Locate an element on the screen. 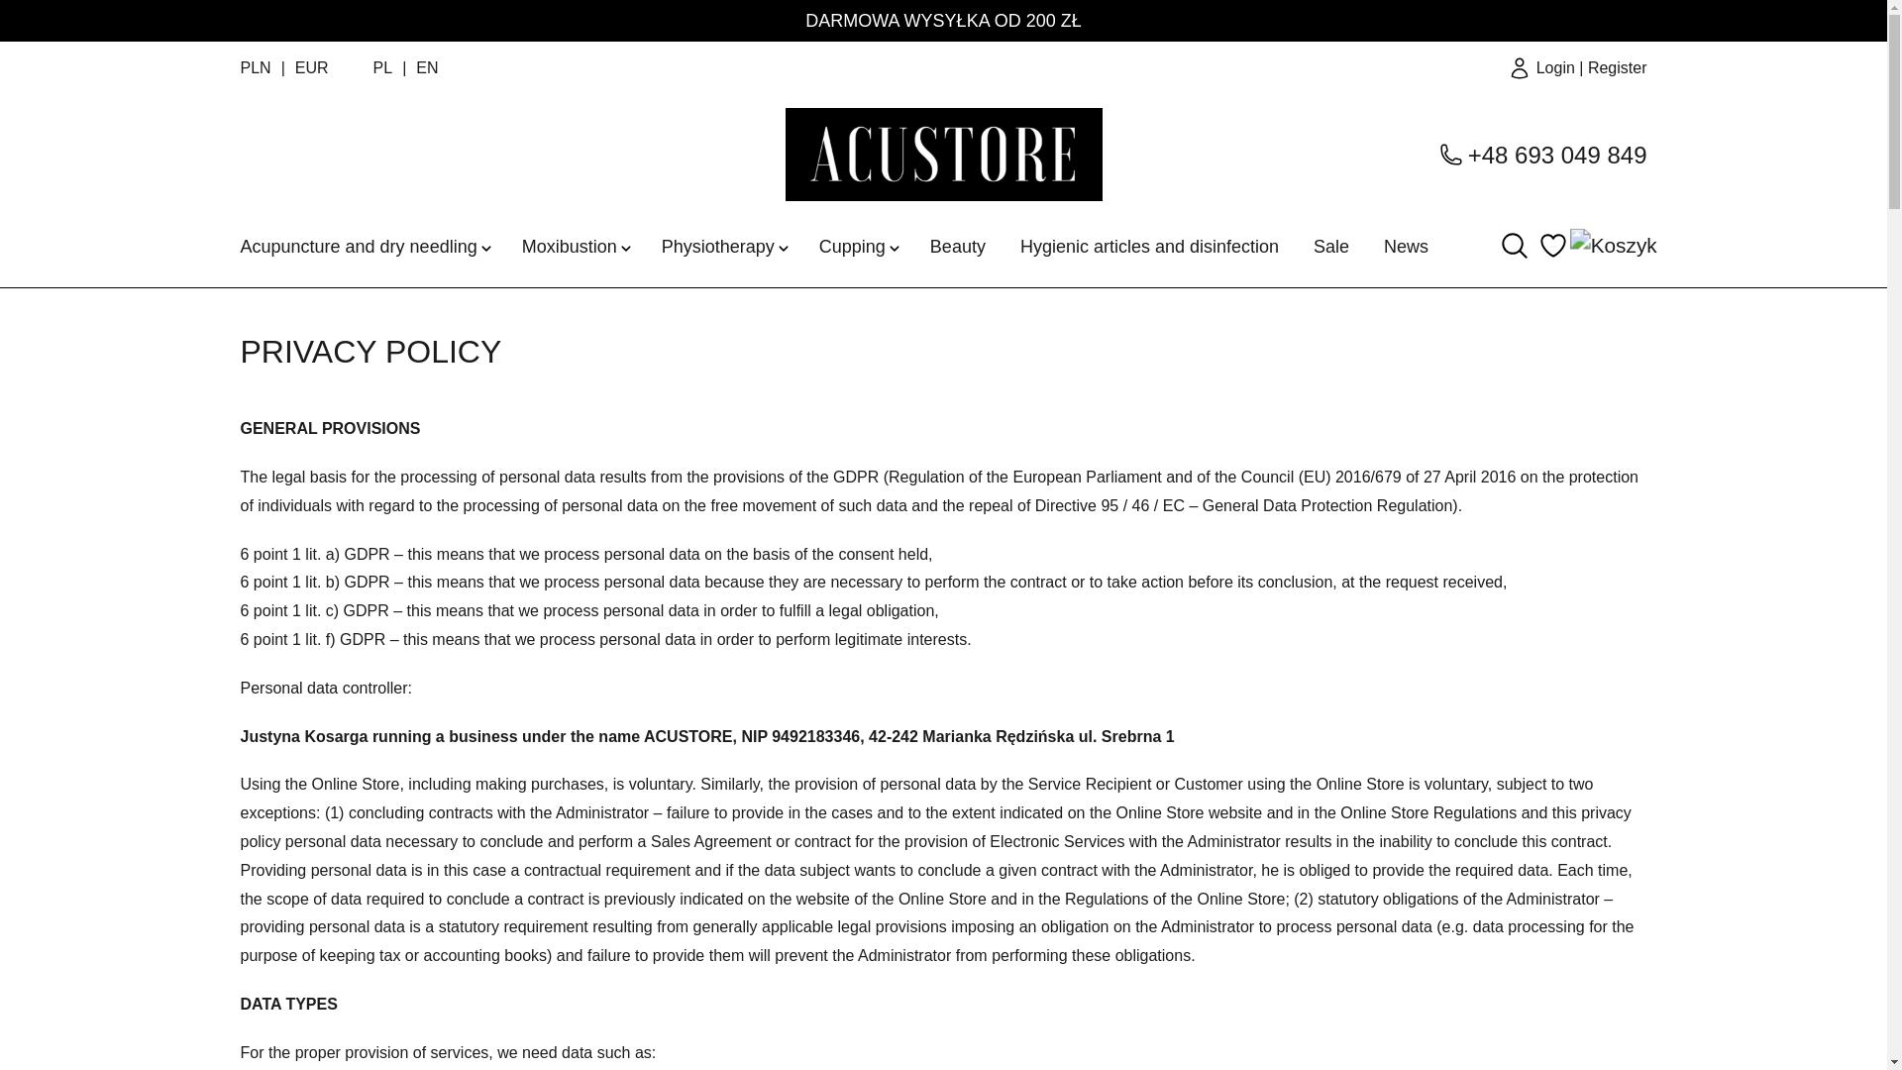 The height and width of the screenshot is (1070, 1902). Hygienic articles and disinfection is located at coordinates (1149, 246).